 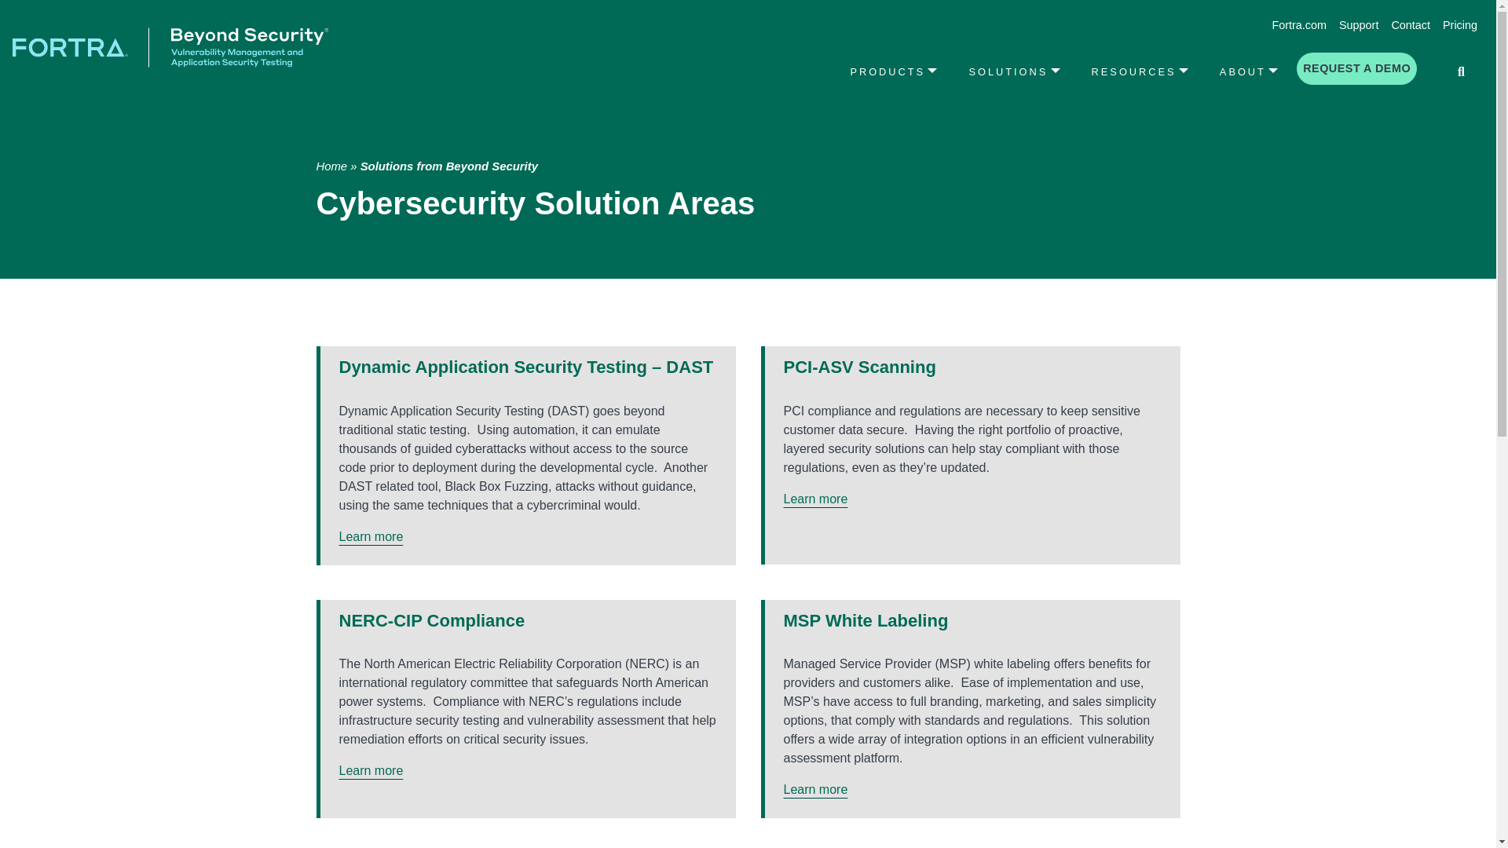 I want to click on RESOURCES, so click(x=1140, y=71).